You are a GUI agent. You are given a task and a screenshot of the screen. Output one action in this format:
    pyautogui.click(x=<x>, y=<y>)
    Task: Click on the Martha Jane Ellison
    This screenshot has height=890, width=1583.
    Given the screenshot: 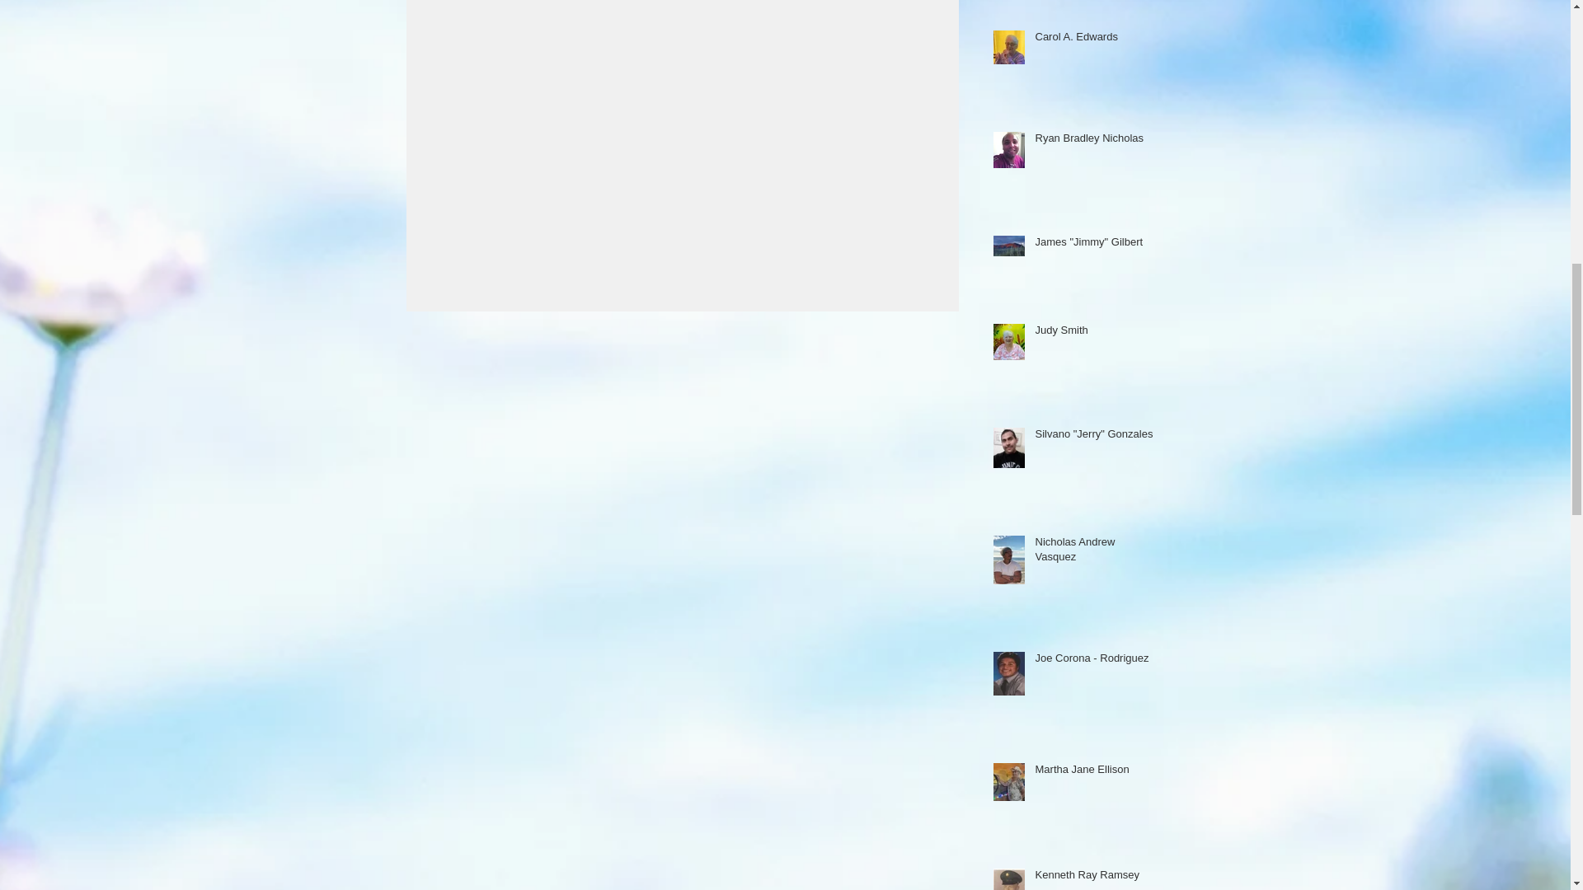 What is the action you would take?
    pyautogui.click(x=1094, y=773)
    